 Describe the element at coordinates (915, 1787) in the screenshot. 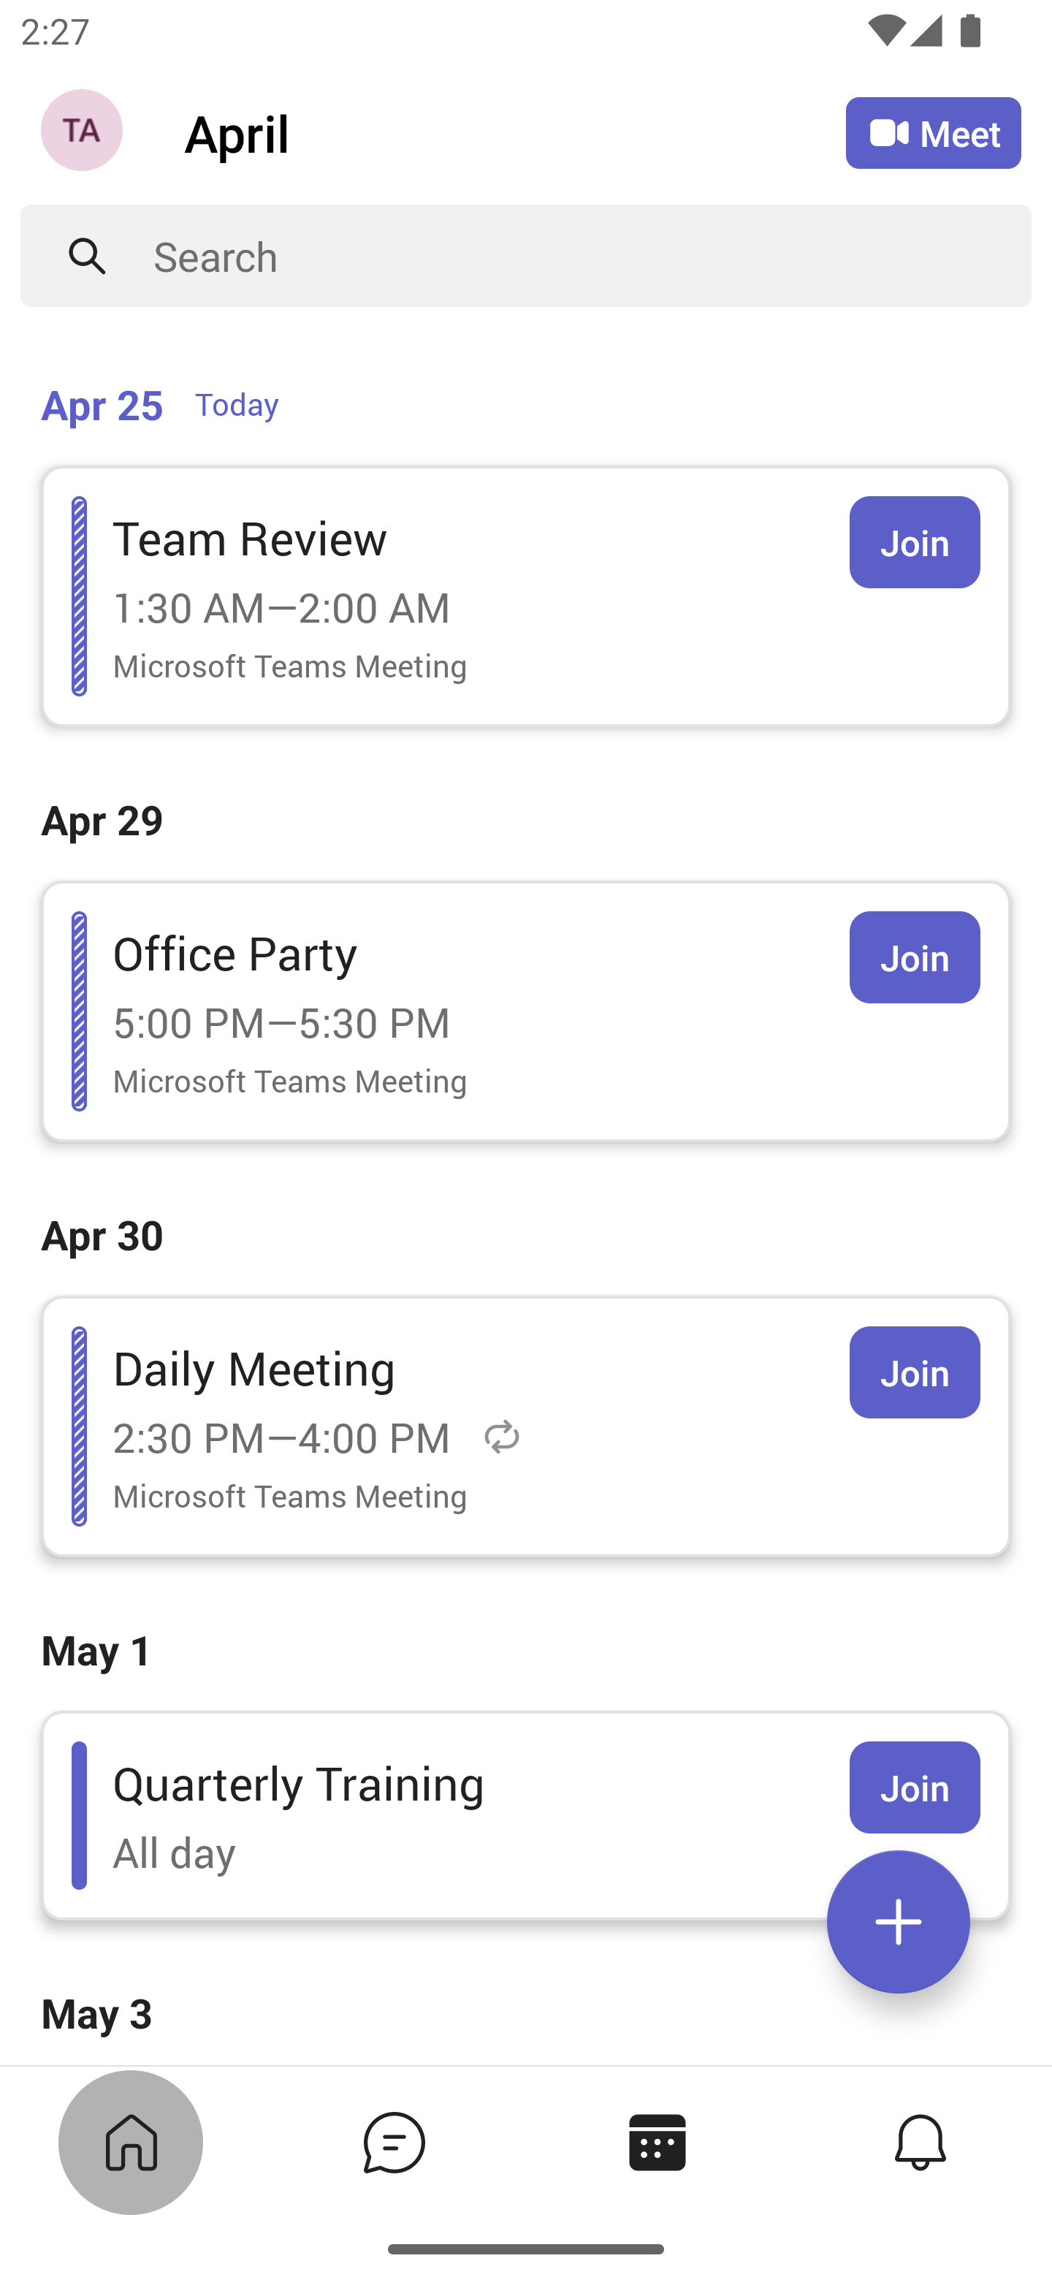

I see `Join` at that location.